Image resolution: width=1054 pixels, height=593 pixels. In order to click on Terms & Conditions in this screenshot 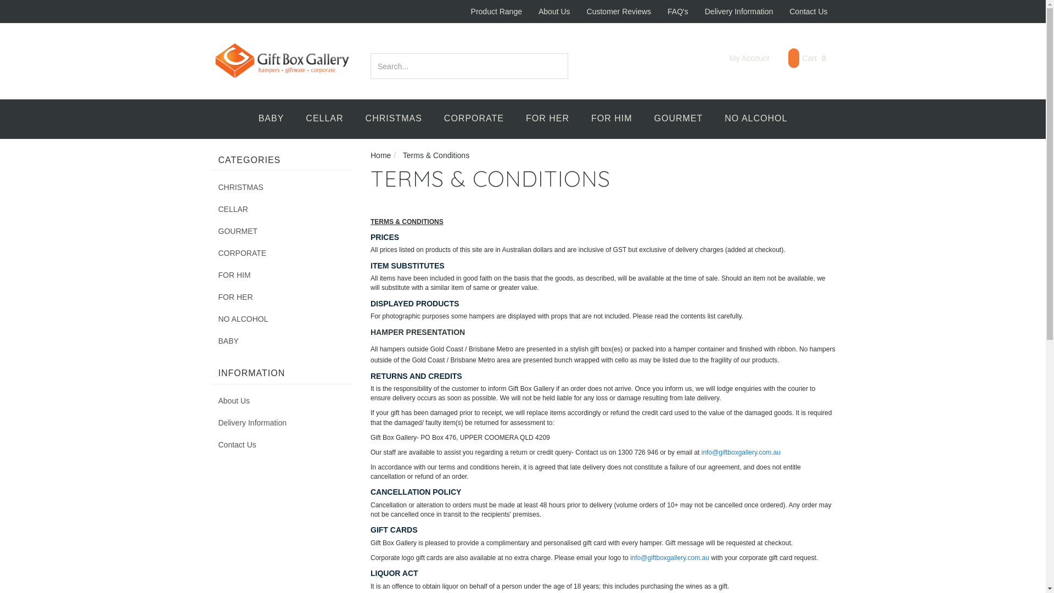, I will do `click(436, 155)`.